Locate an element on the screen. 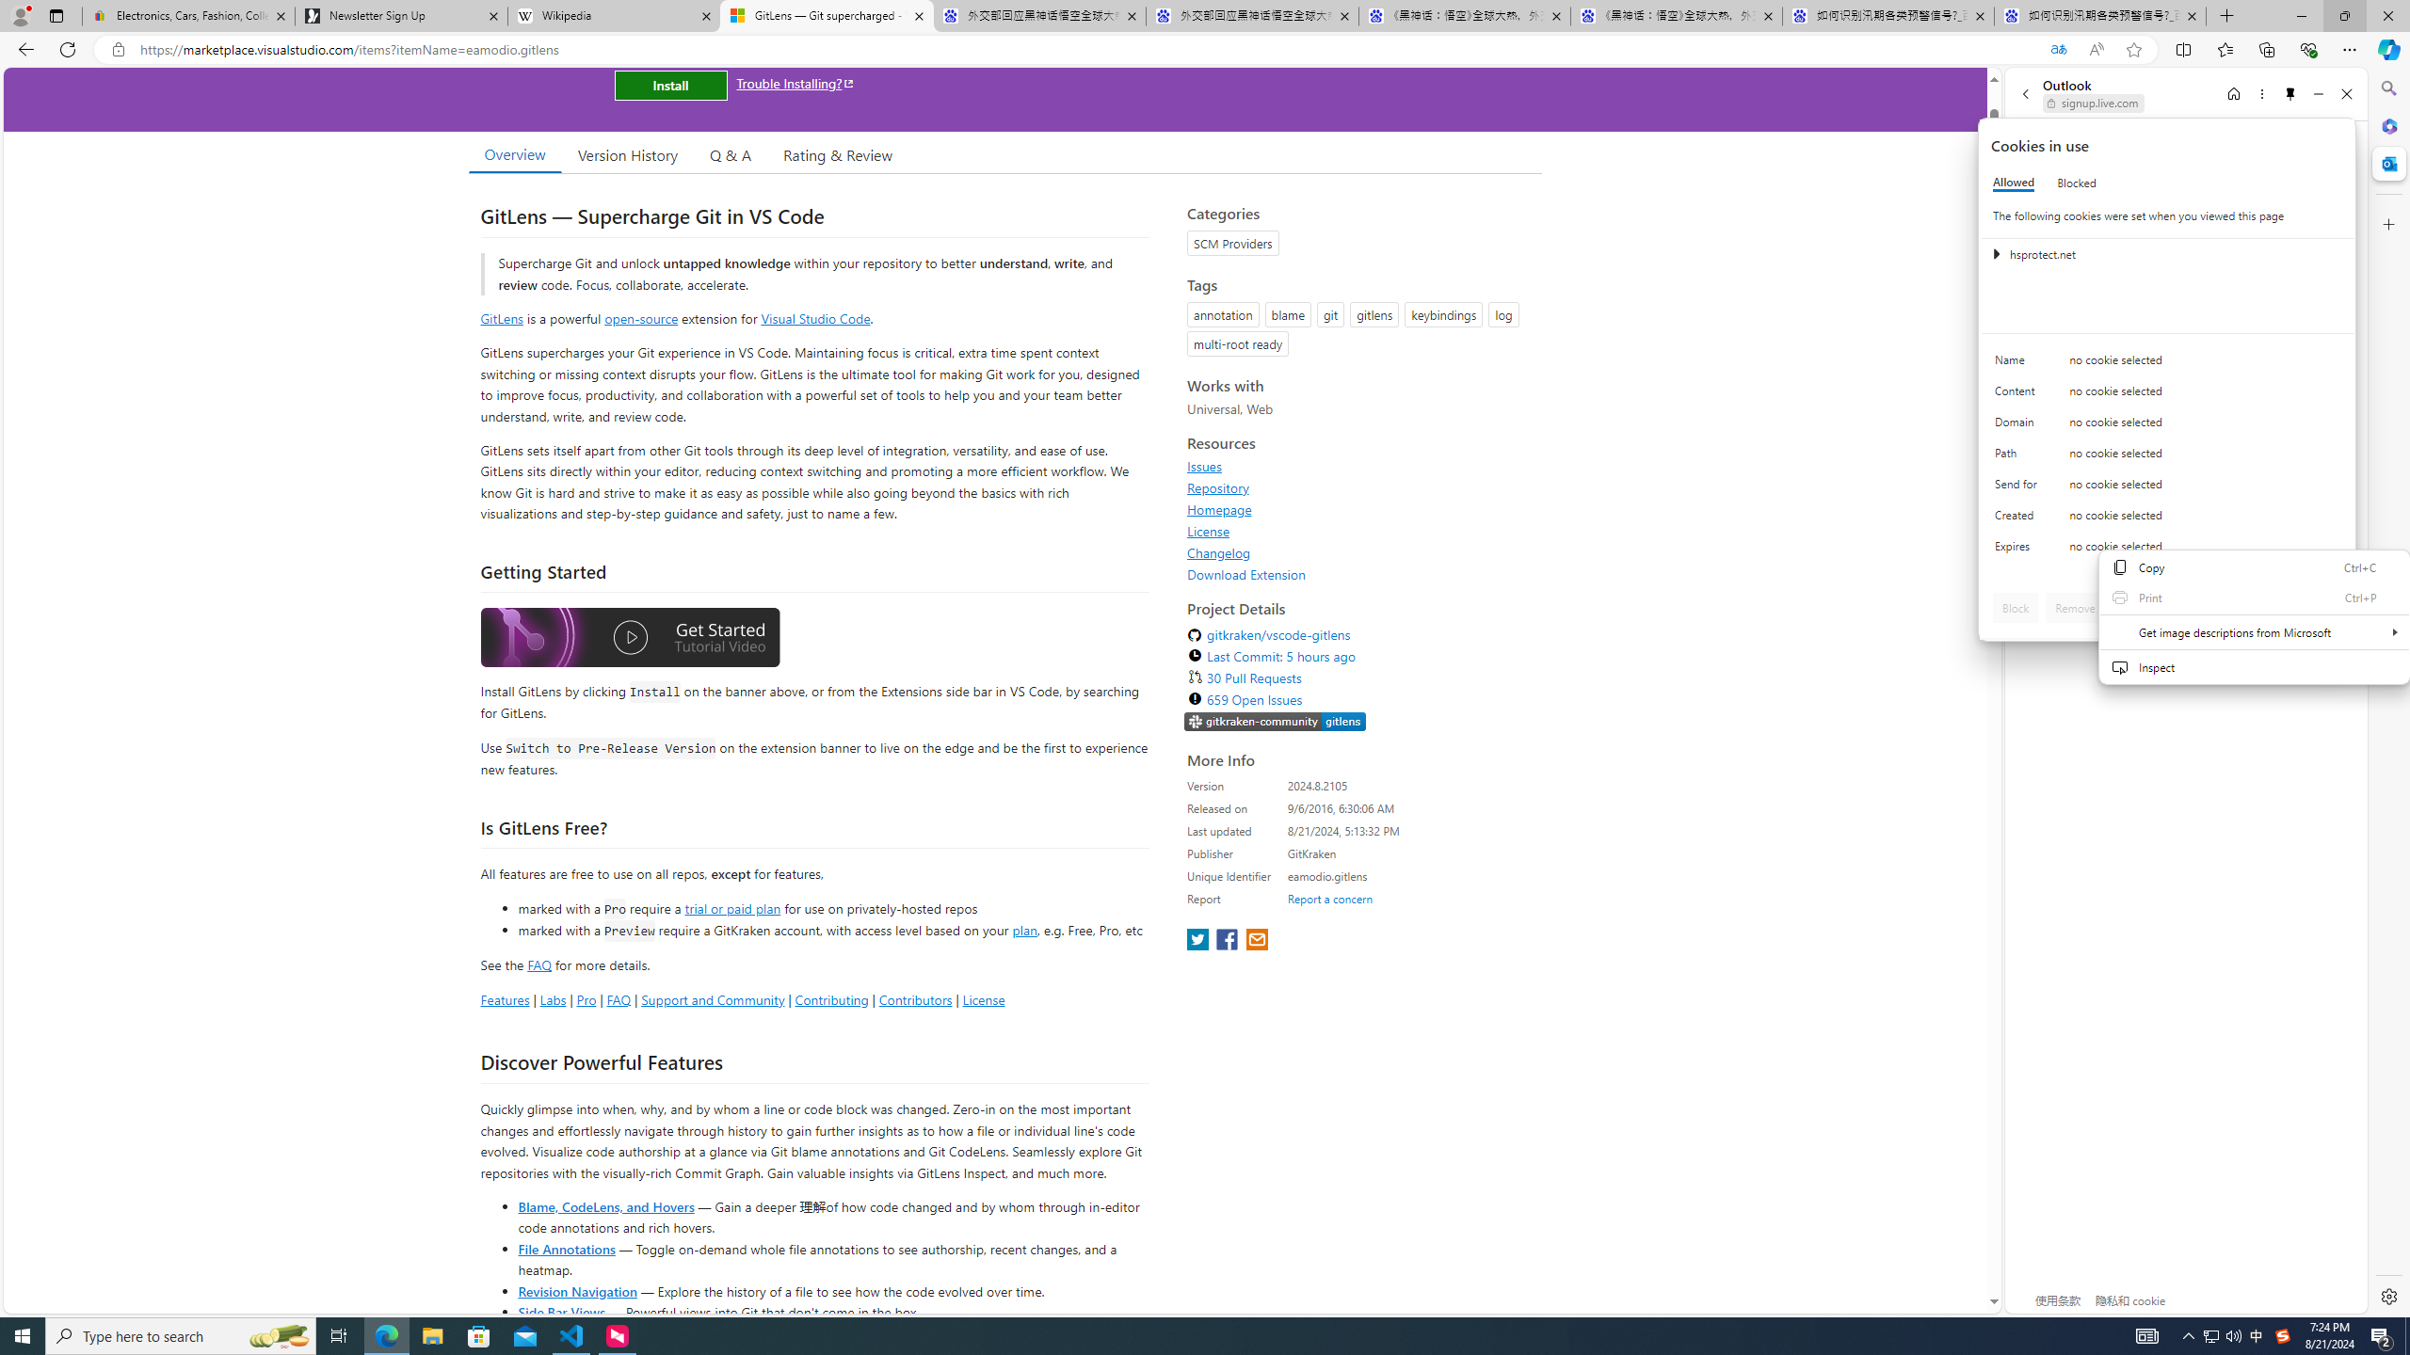 The width and height of the screenshot is (2410, 1355). Send for is located at coordinates (2019, 488).